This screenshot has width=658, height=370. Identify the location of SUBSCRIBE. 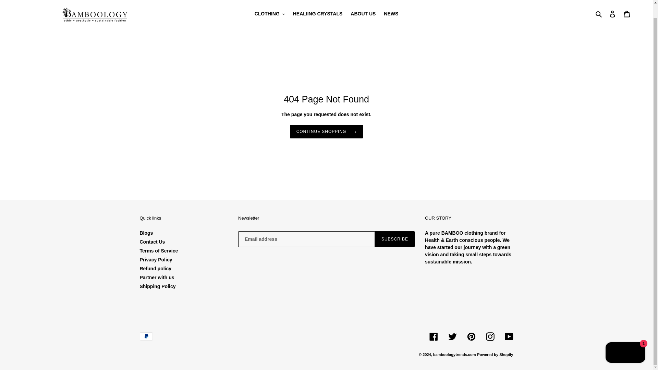
(395, 239).